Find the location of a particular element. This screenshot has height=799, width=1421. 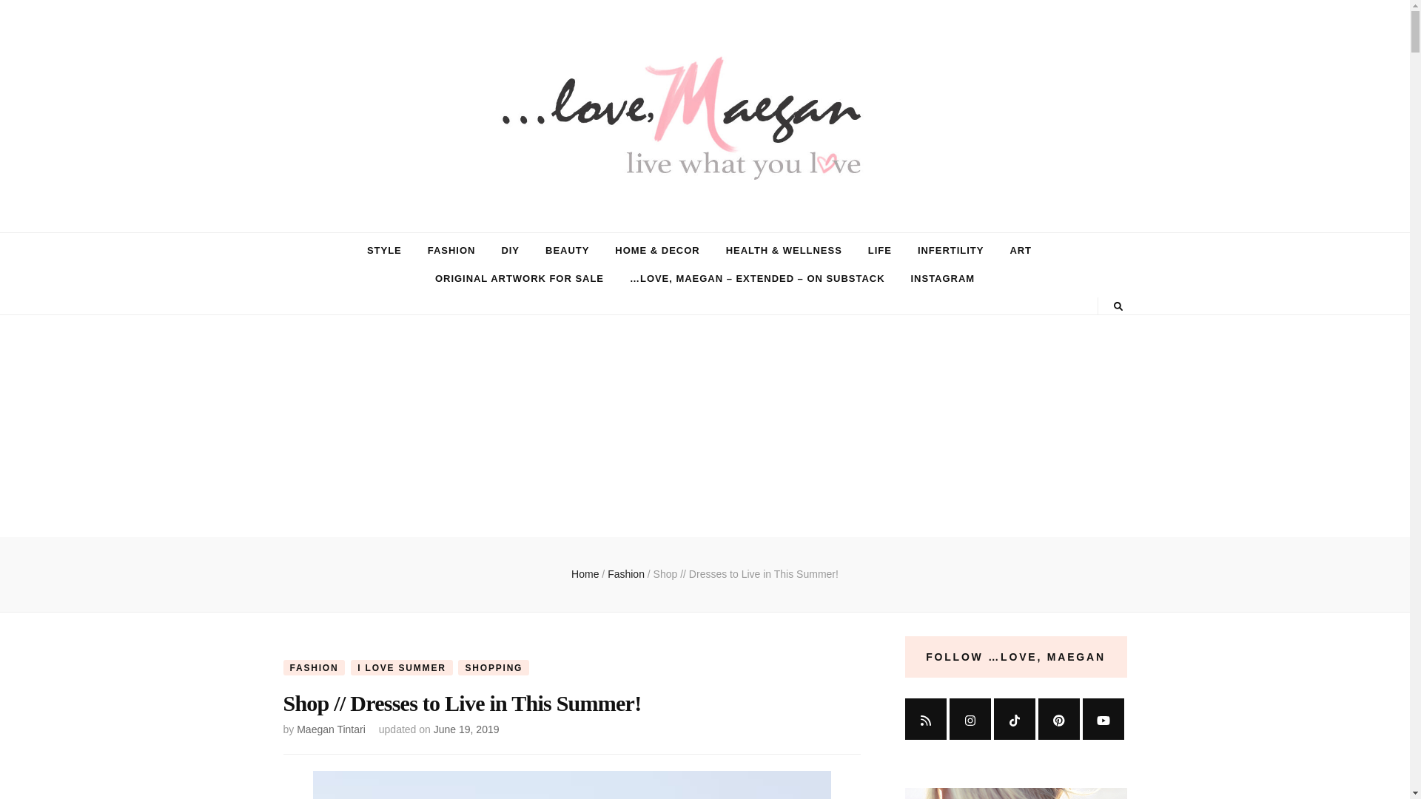

I LOVE SUMMER is located at coordinates (401, 667).